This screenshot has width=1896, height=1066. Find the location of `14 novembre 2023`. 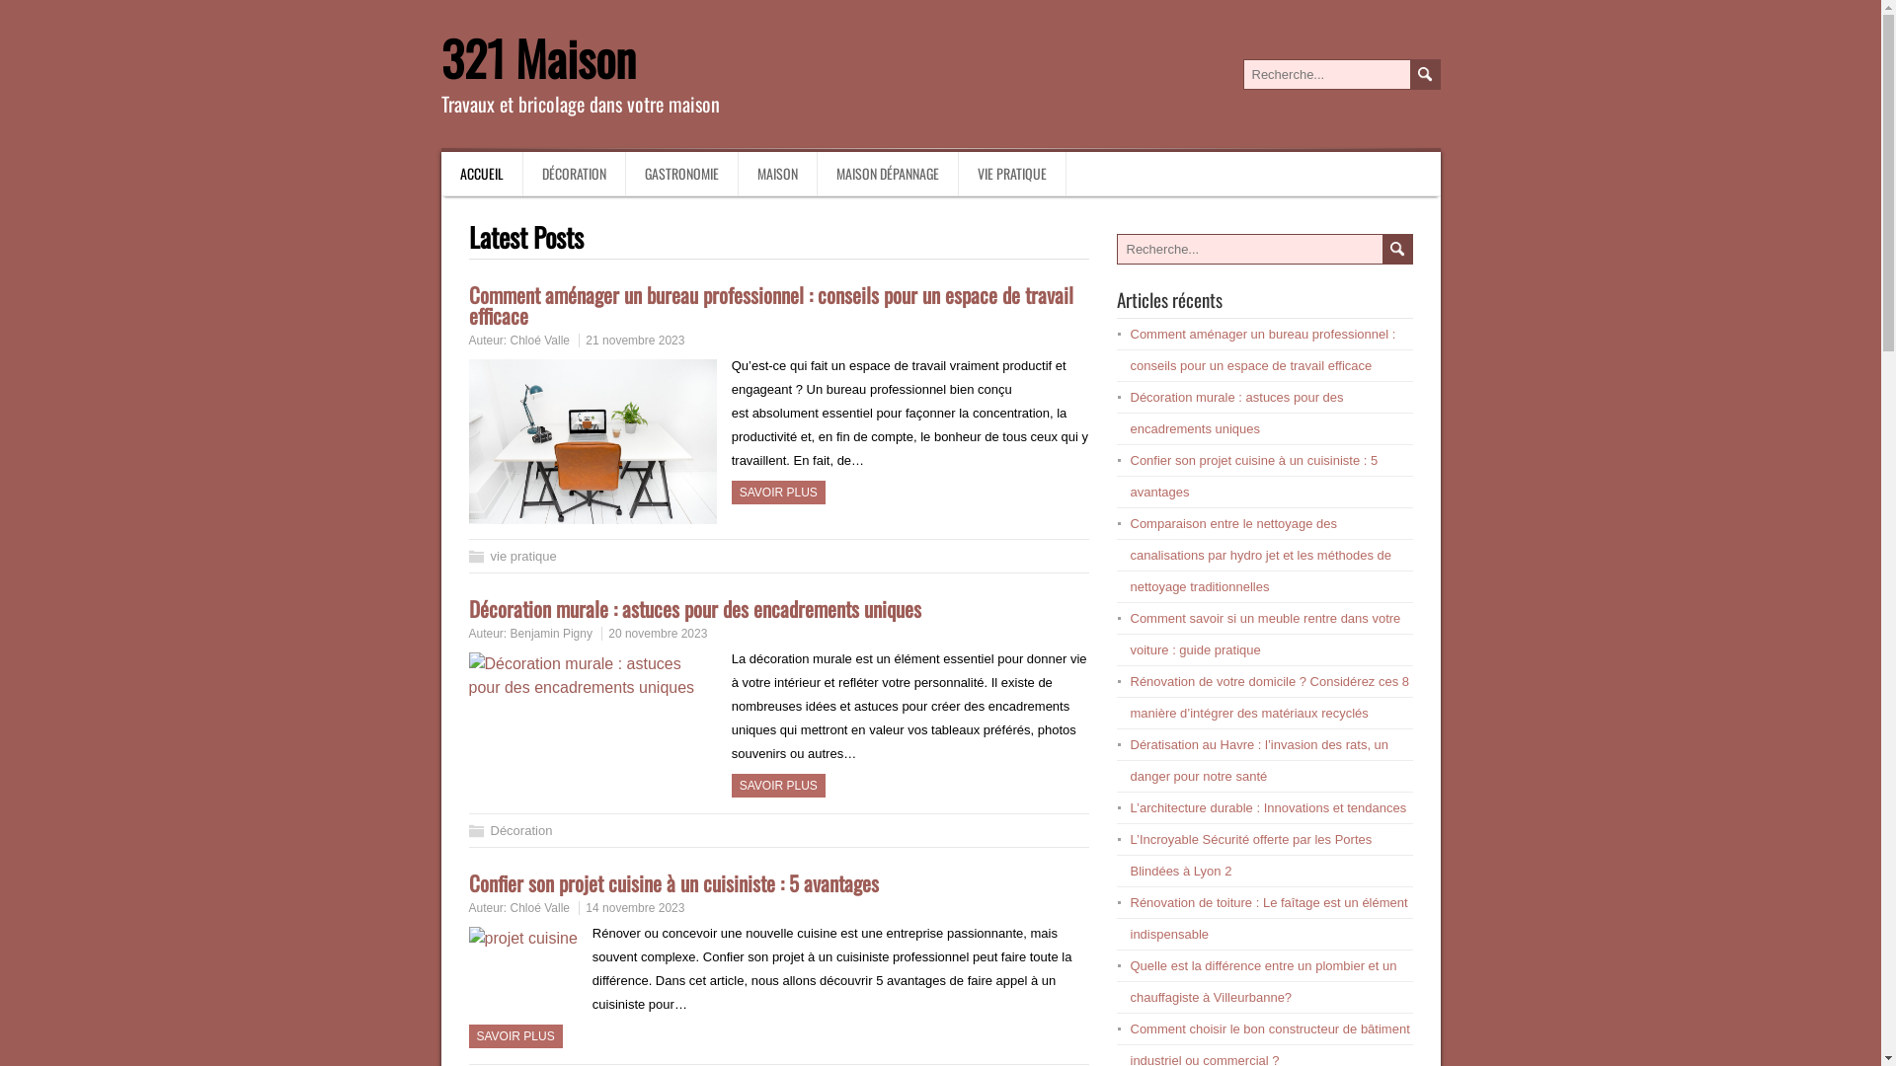

14 novembre 2023 is located at coordinates (635, 908).